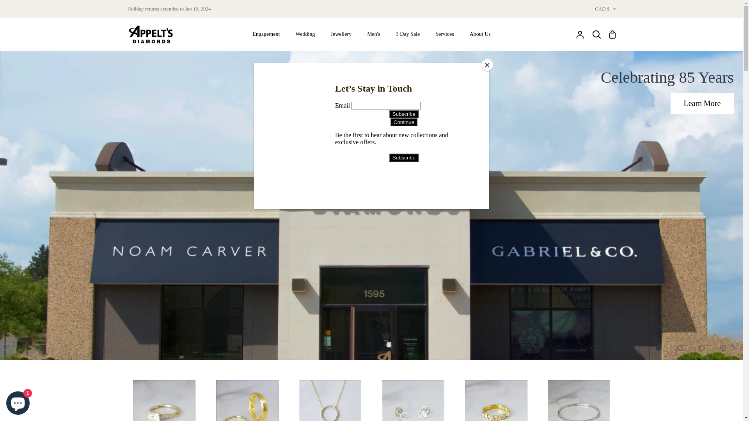 Image resolution: width=749 pixels, height=421 pixels. I want to click on Men's, so click(374, 34).